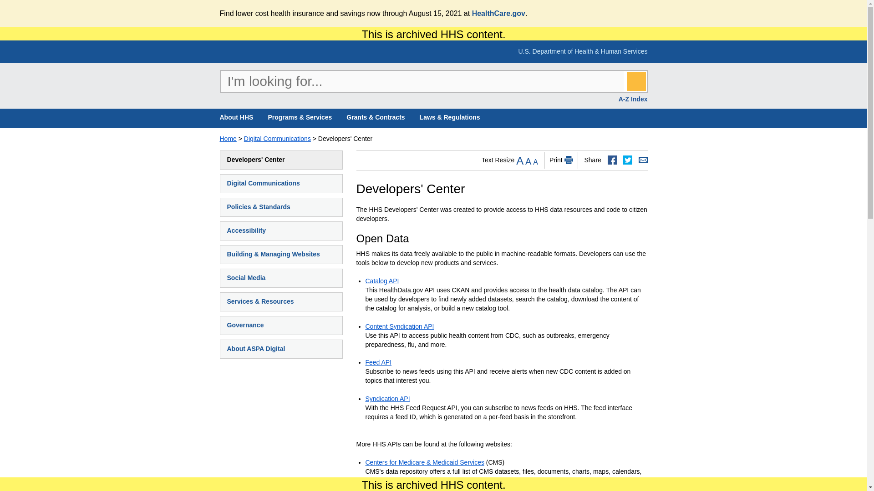 The width and height of the screenshot is (874, 491). Describe the element at coordinates (612, 160) in the screenshot. I see `Facebook` at that location.